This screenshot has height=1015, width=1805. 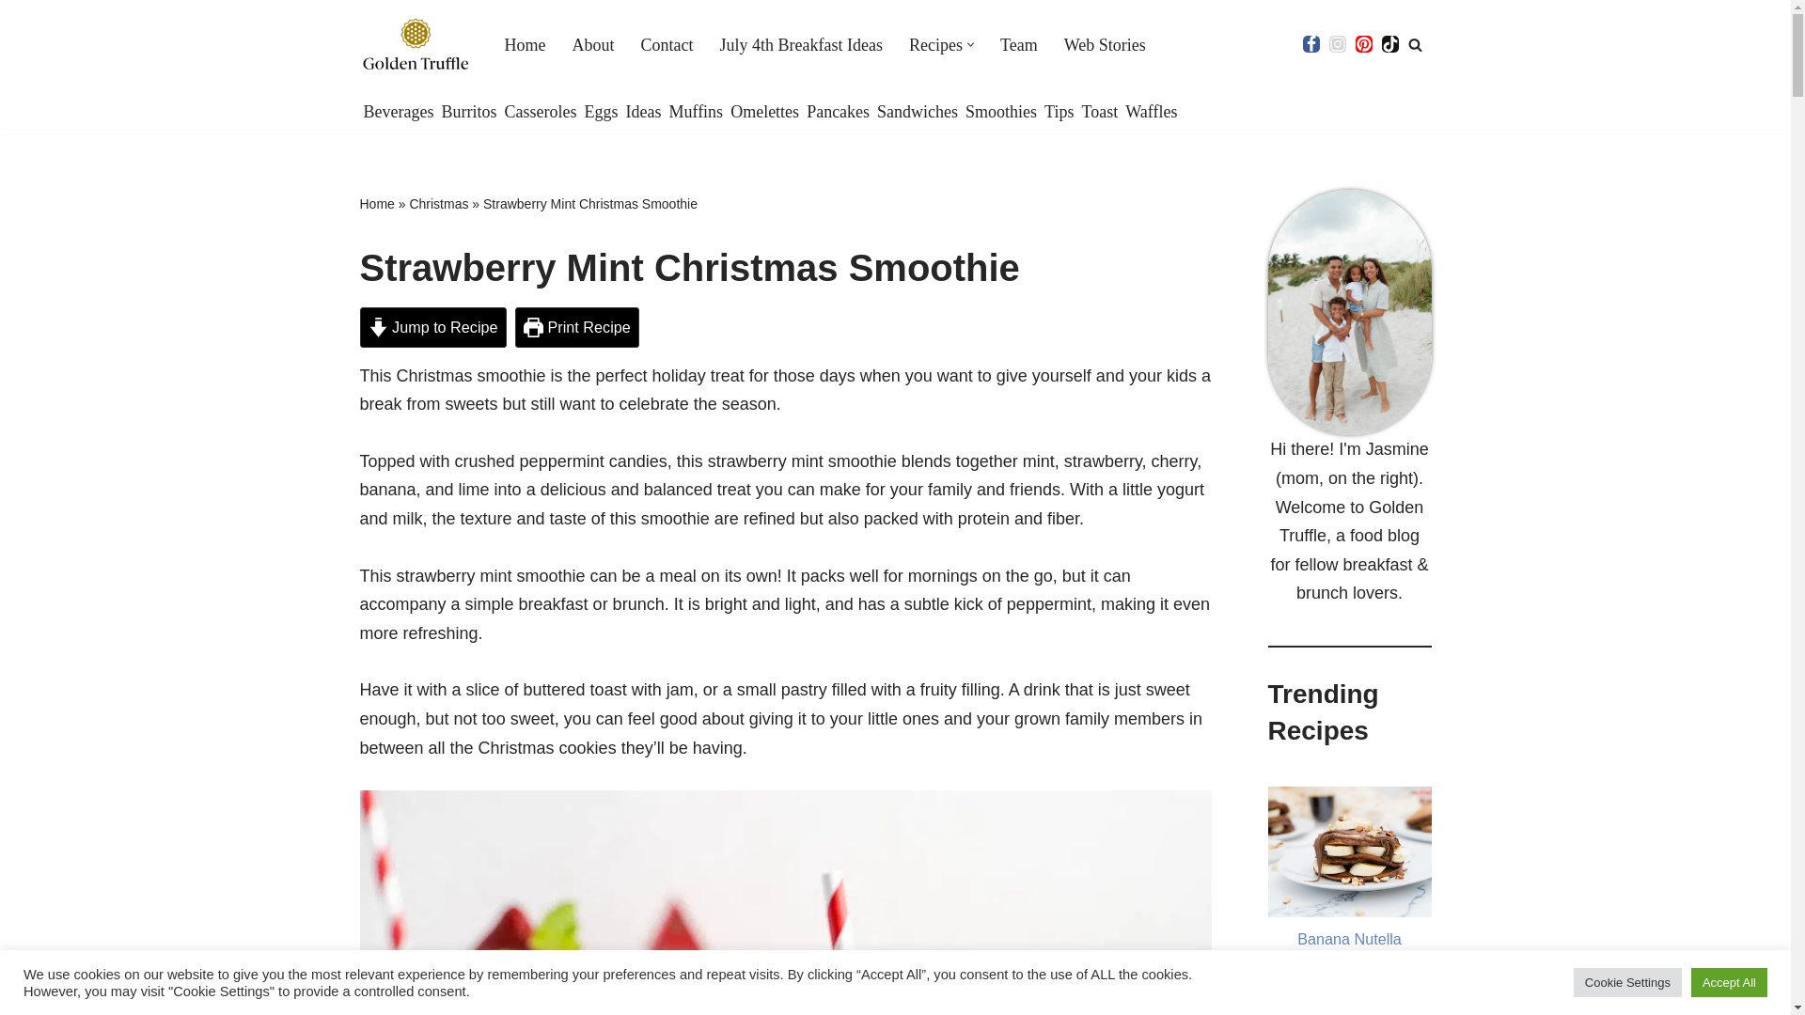 I want to click on Team, so click(x=1019, y=43).